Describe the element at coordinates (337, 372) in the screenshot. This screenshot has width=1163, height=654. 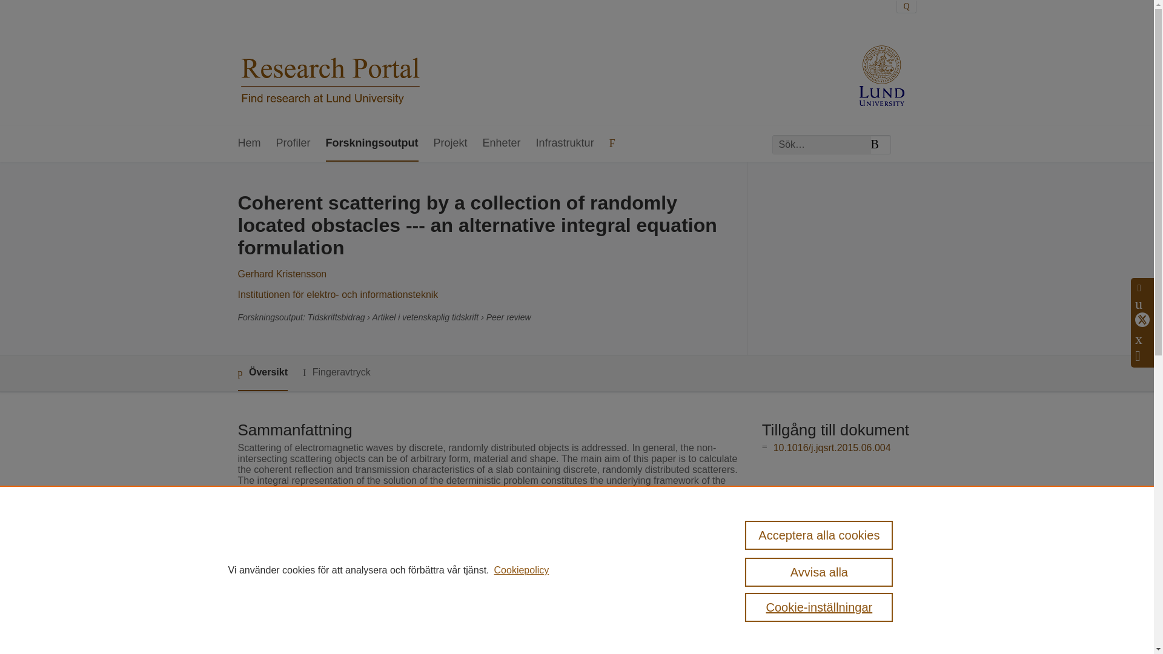
I see `Fingeravtryck` at that location.